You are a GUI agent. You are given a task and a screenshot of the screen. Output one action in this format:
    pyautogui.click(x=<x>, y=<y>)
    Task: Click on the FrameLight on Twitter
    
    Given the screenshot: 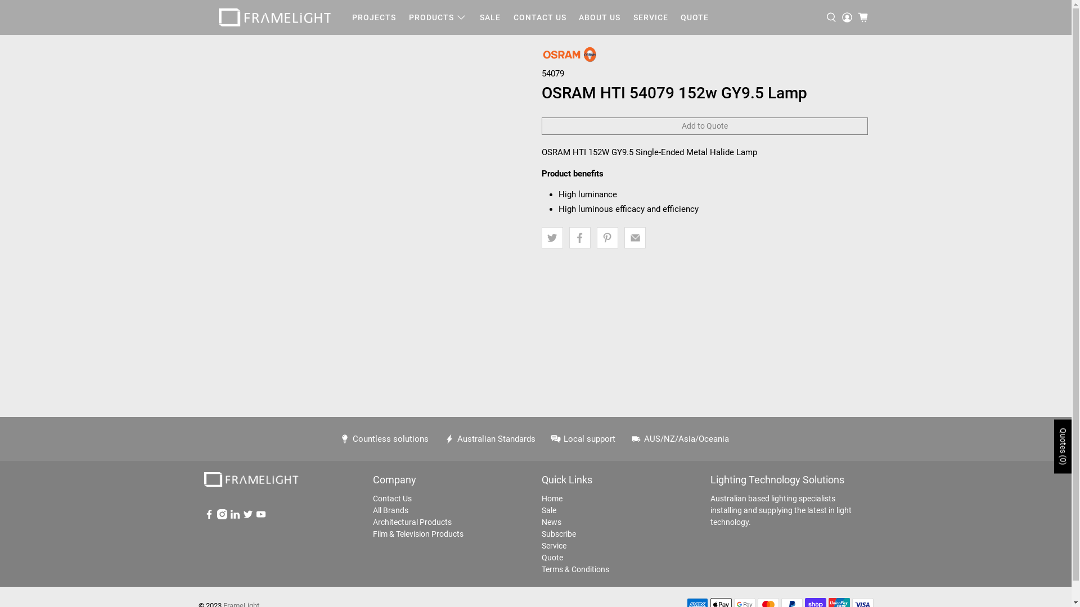 What is the action you would take?
    pyautogui.click(x=248, y=517)
    